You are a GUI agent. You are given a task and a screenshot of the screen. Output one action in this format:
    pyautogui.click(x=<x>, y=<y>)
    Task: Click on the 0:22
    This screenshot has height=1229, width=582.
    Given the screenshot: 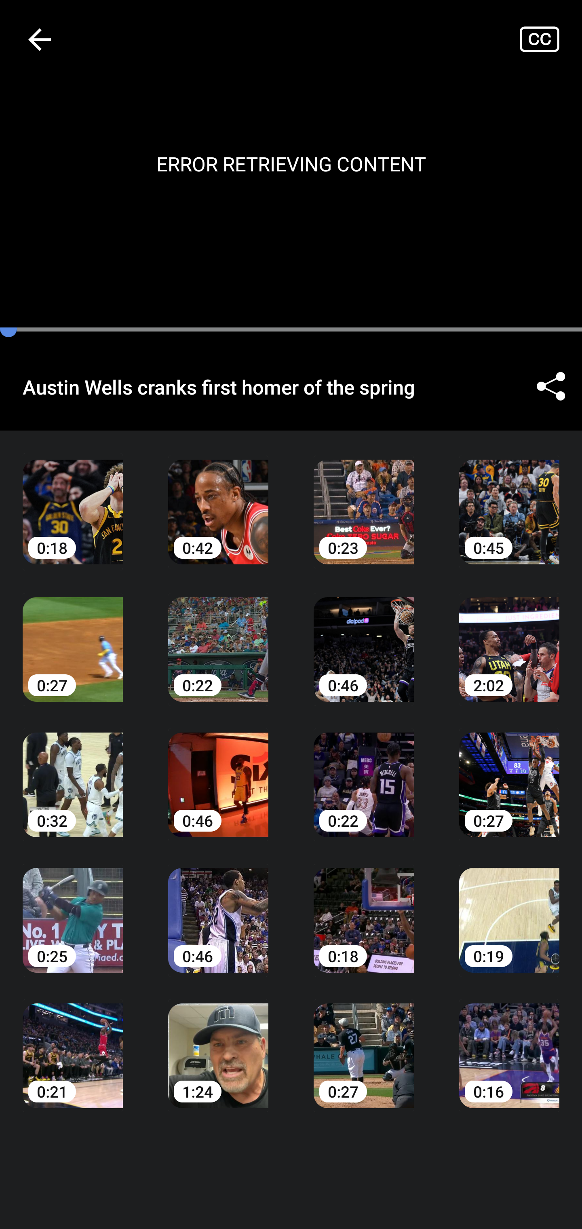 What is the action you would take?
    pyautogui.click(x=364, y=773)
    